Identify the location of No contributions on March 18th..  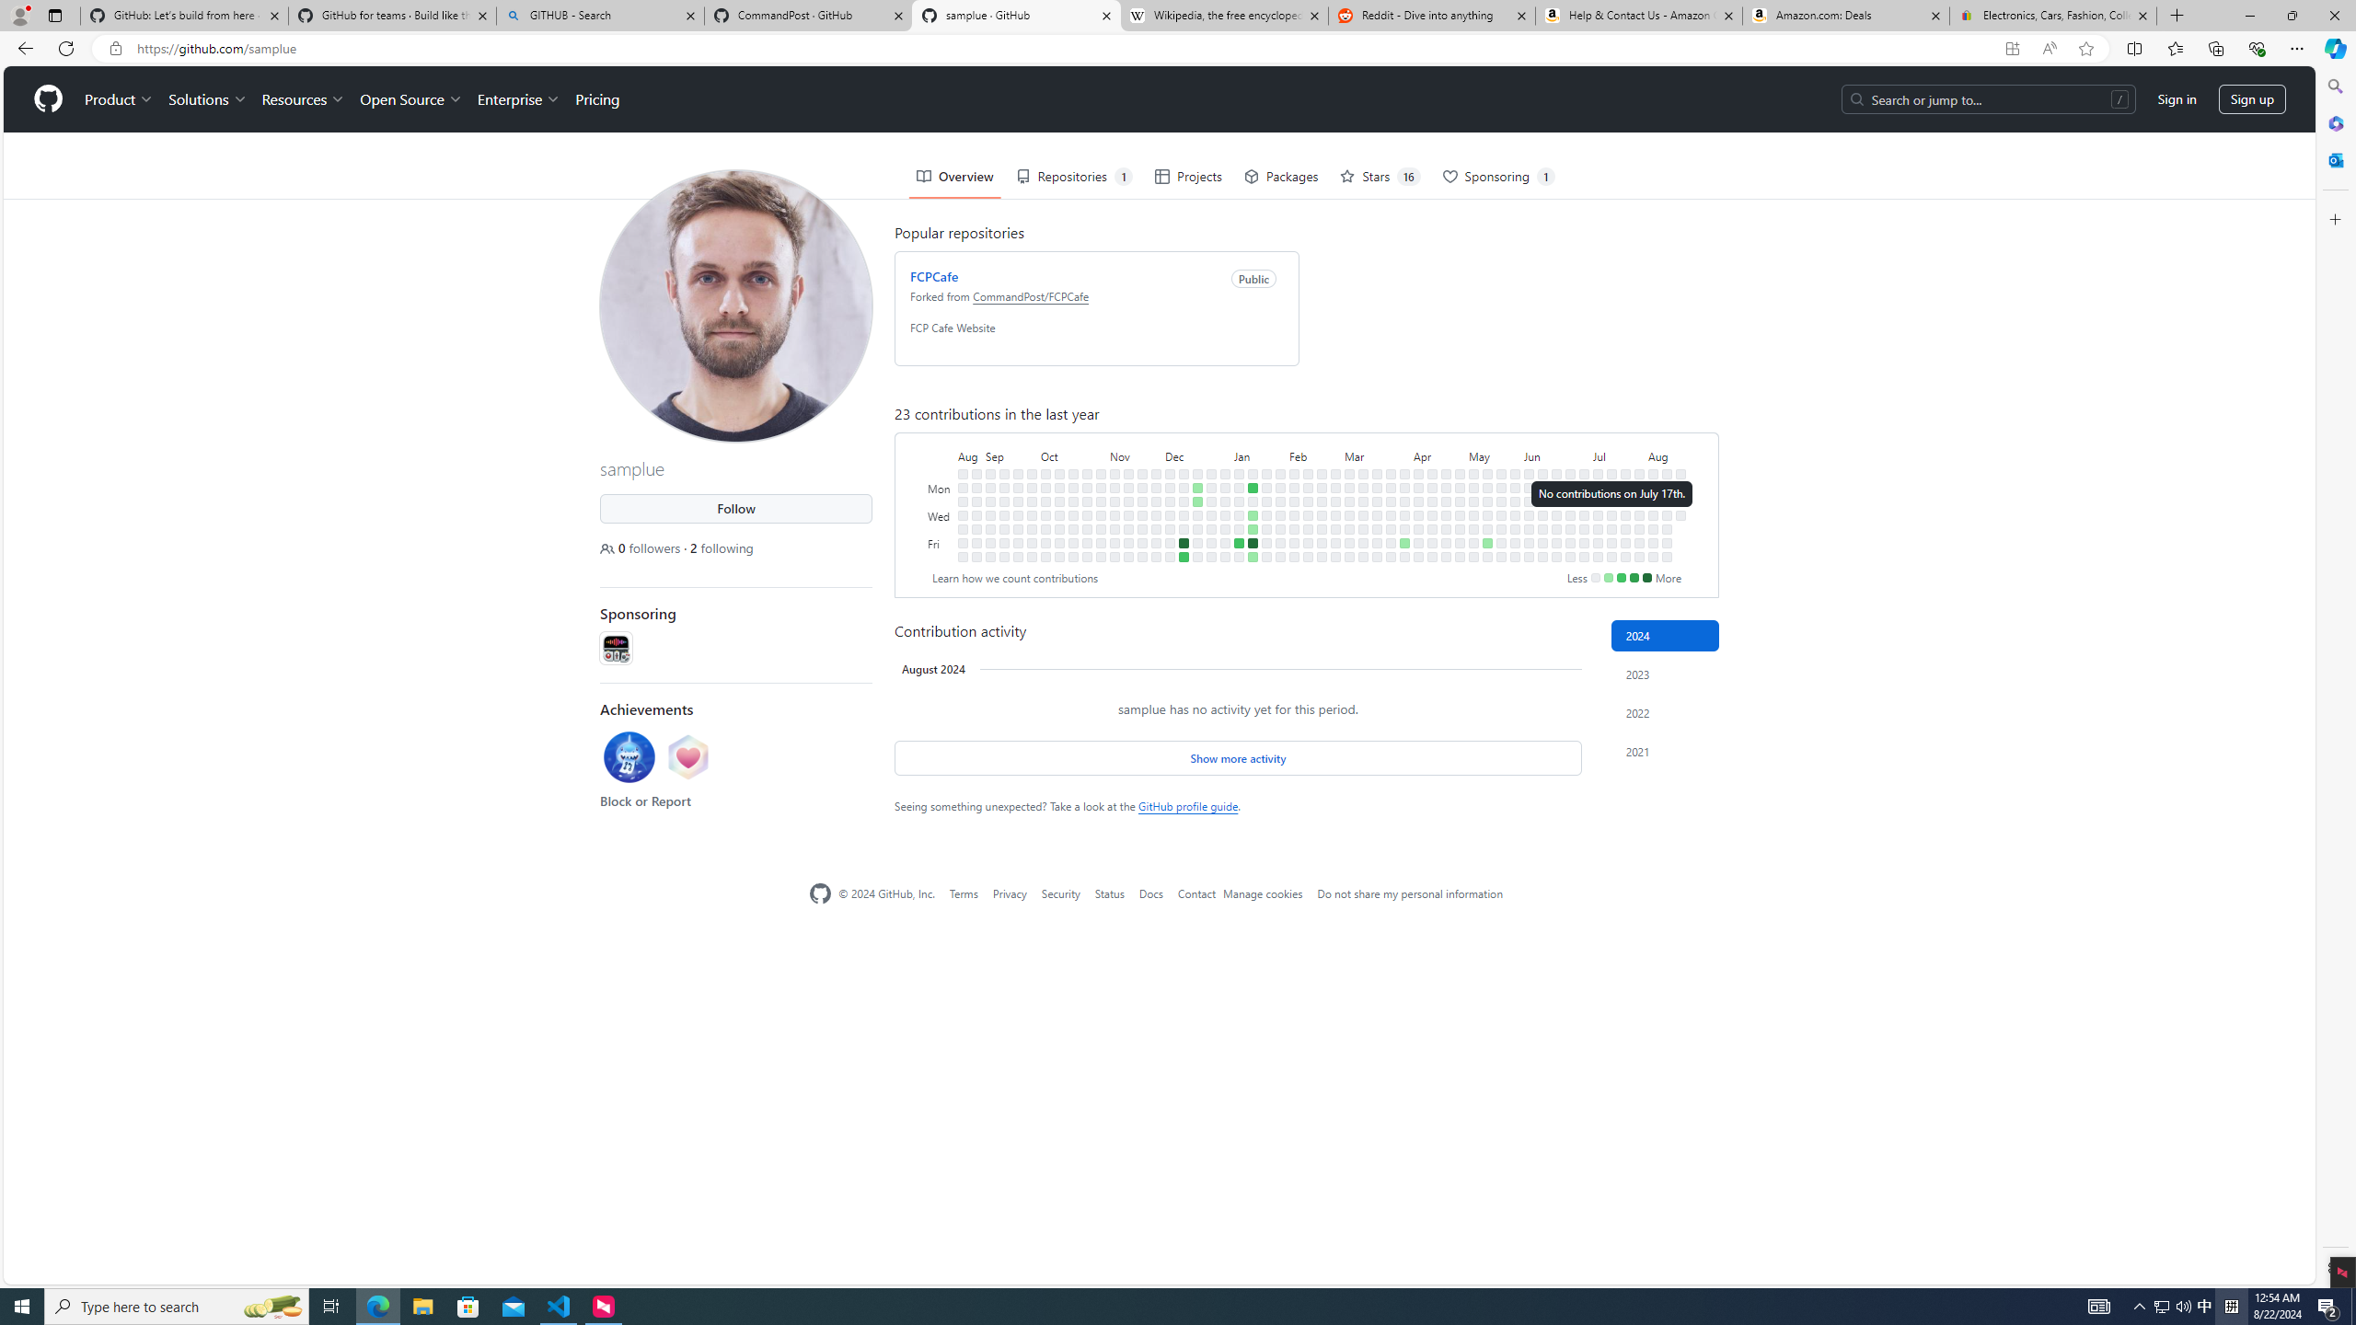
(1377, 488).